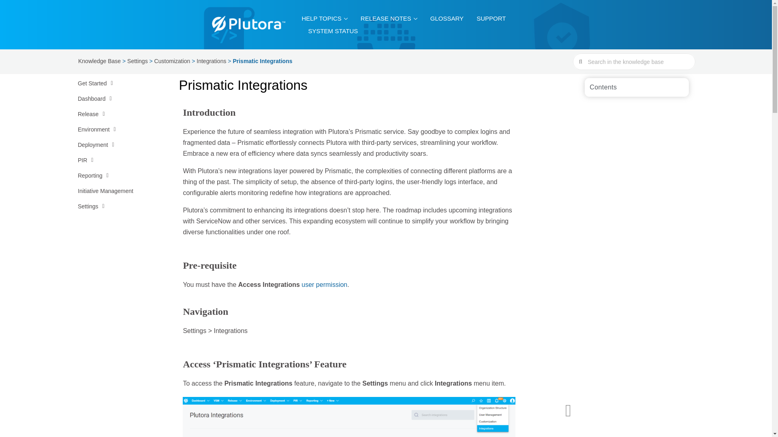 The image size is (778, 437). I want to click on Customization, so click(172, 61).